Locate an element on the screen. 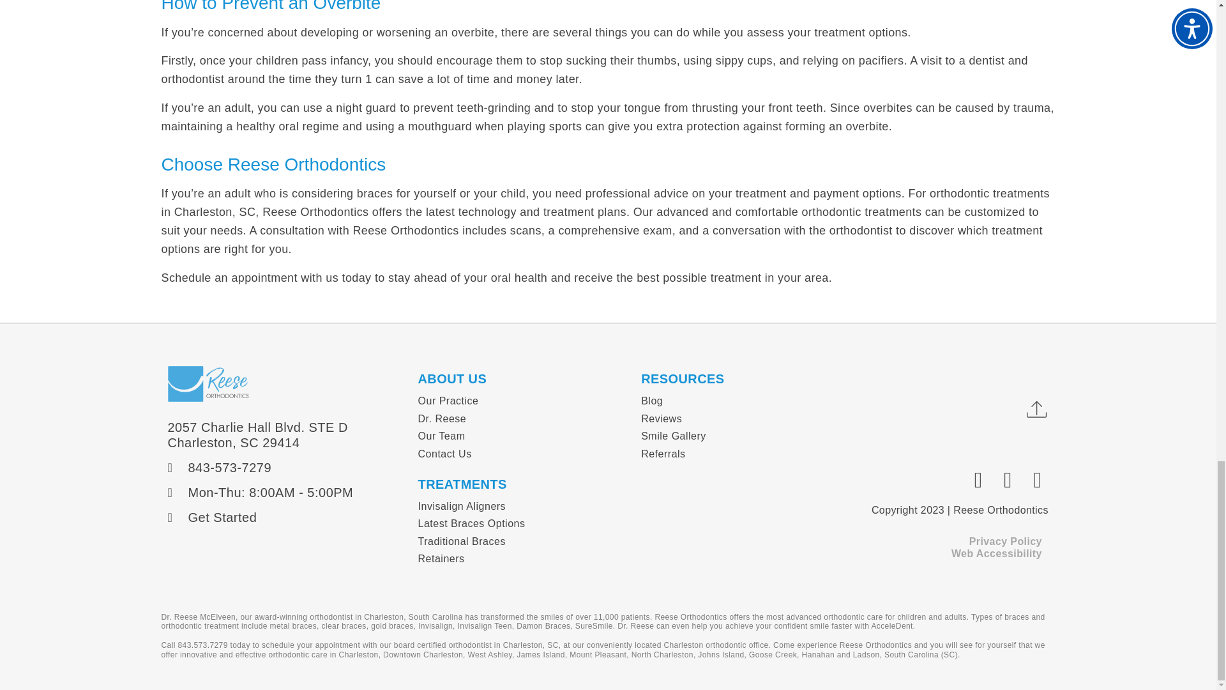 The width and height of the screenshot is (1226, 690). 843-573-7279 is located at coordinates (285, 468).